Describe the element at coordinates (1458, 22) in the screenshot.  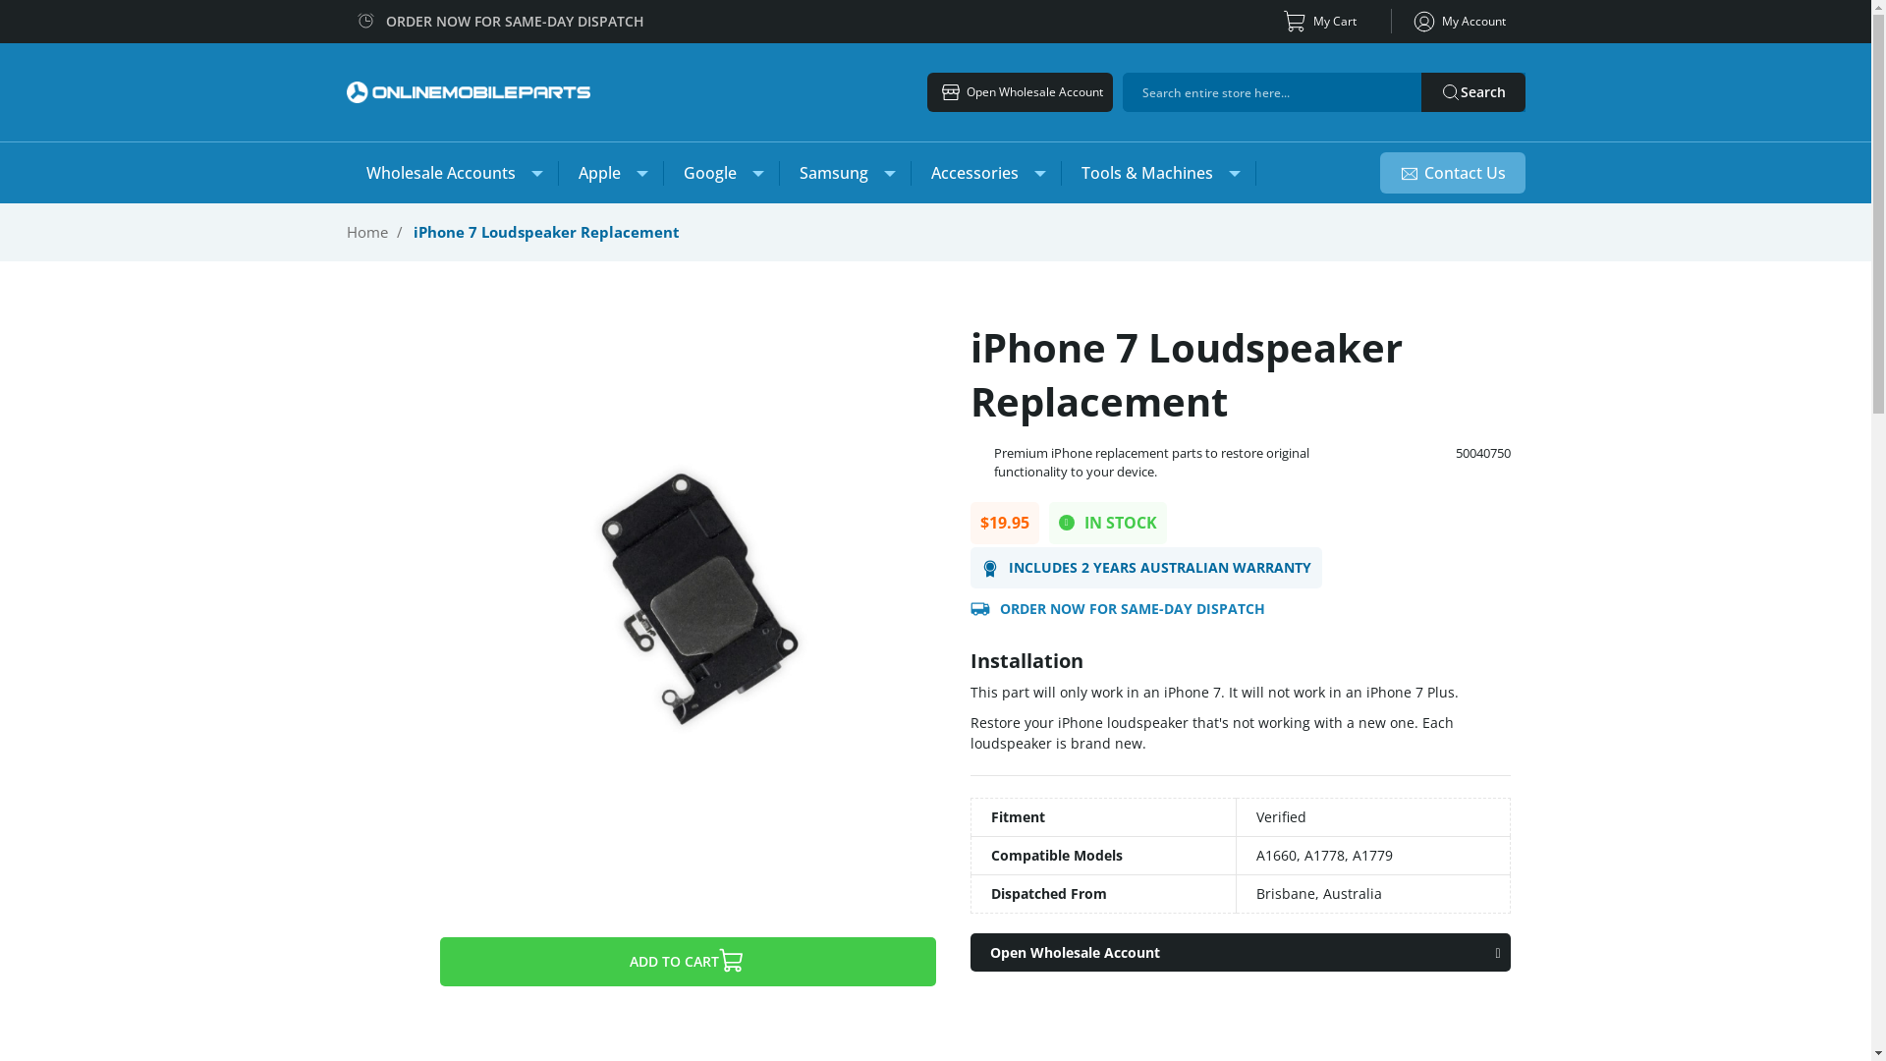
I see `My Account` at that location.